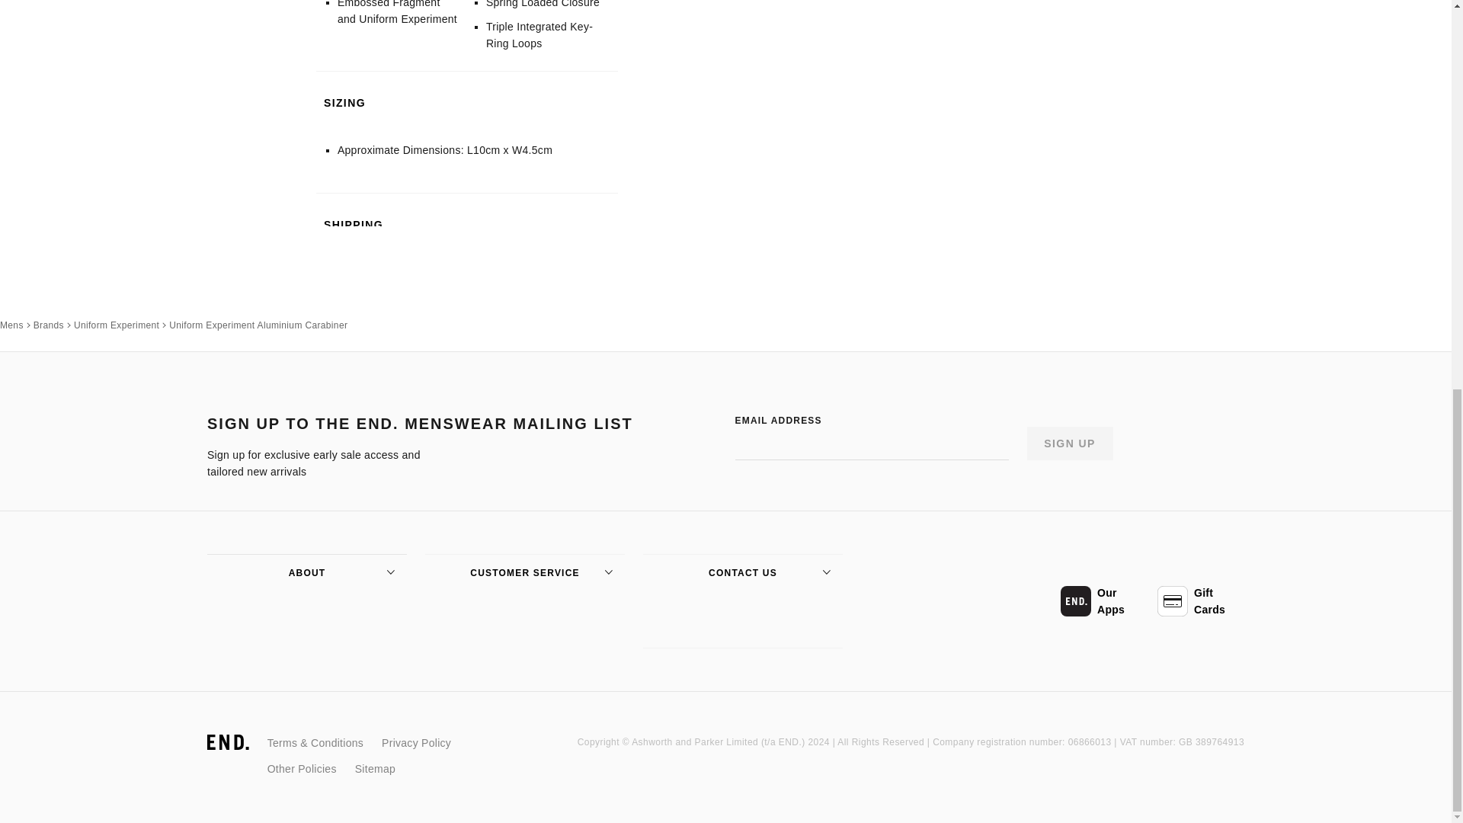  What do you see at coordinates (258, 325) in the screenshot?
I see `Uniform Experiment Aluminium Carabiner` at bounding box center [258, 325].